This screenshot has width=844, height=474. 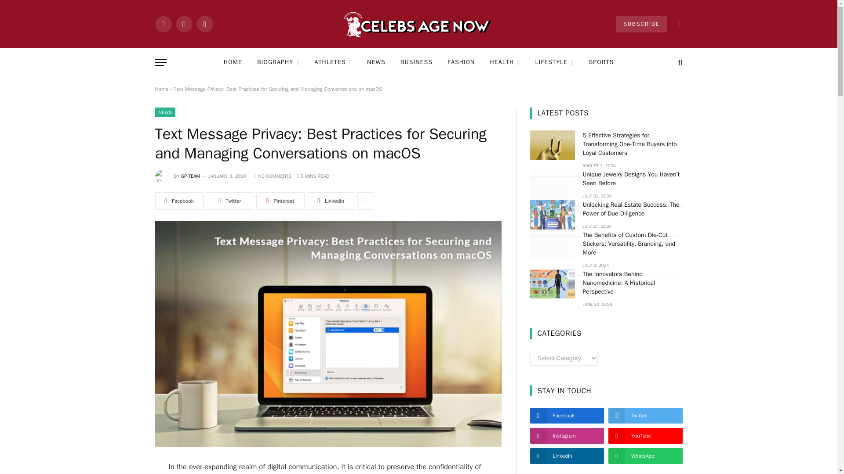 I want to click on Share on Pinterest, so click(x=280, y=201).